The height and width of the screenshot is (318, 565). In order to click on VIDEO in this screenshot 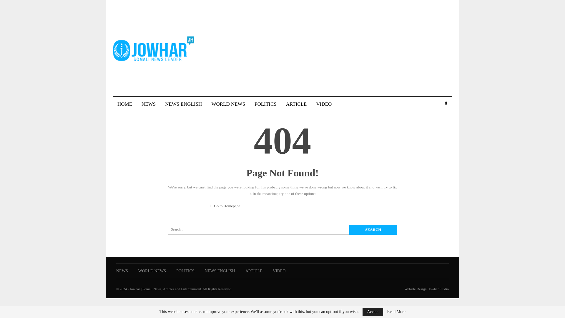, I will do `click(324, 104)`.